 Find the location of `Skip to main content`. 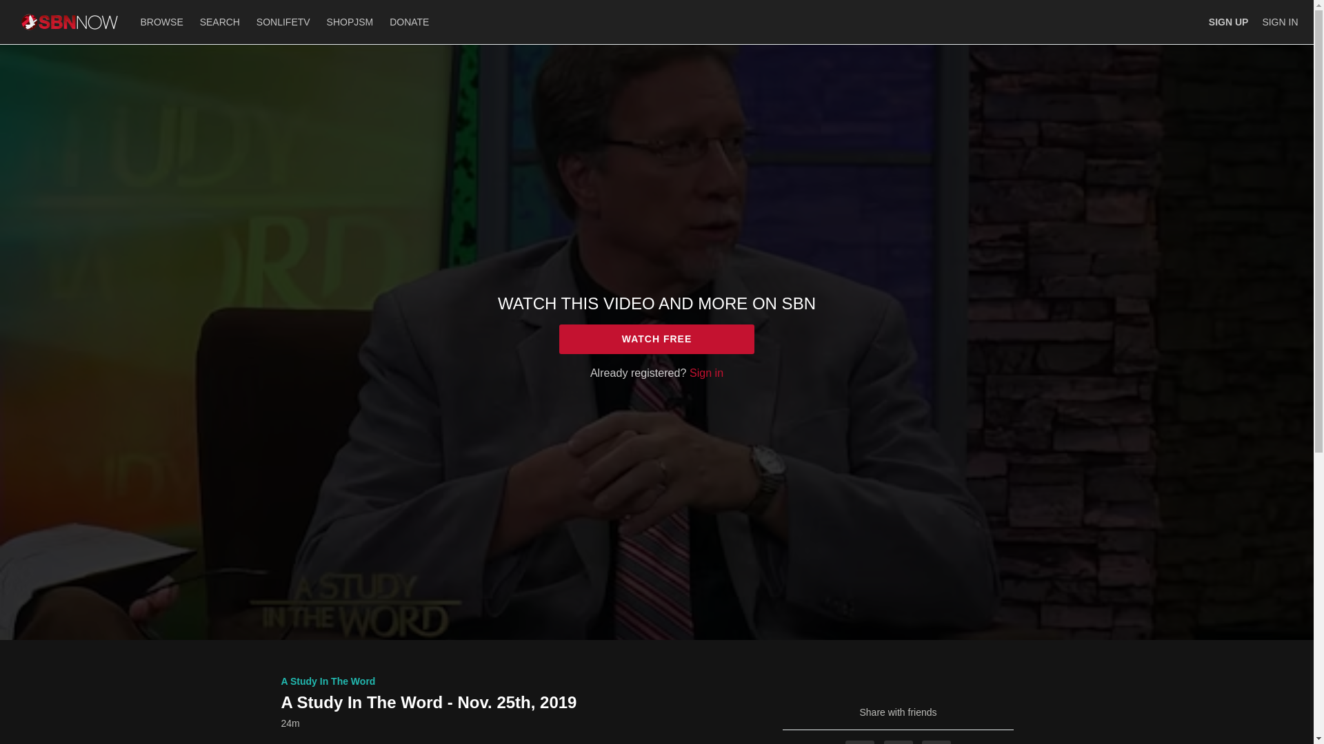

Skip to main content is located at coordinates (43, 7).